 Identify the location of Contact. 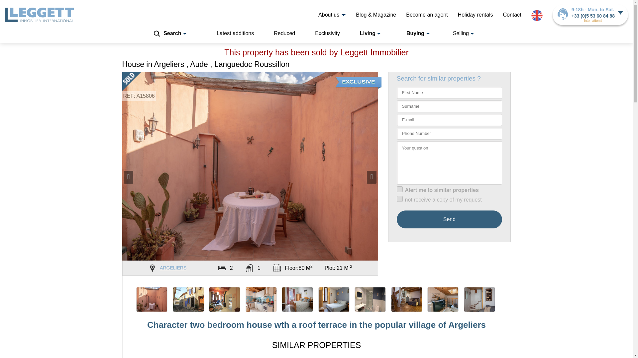
(512, 15).